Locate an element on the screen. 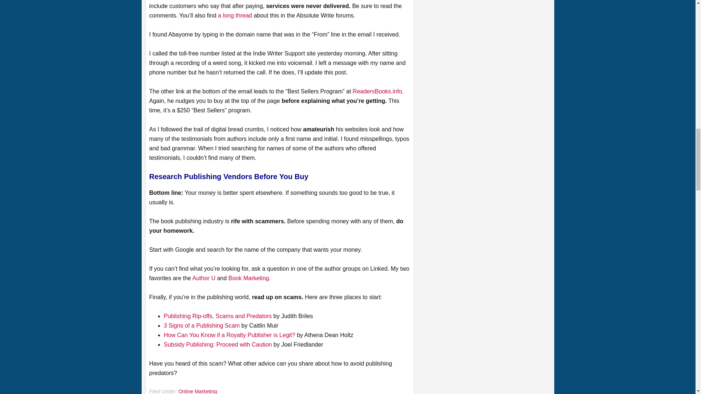 Image resolution: width=701 pixels, height=394 pixels. Subsidy Publishing: Proceed with Caution is located at coordinates (218, 344).